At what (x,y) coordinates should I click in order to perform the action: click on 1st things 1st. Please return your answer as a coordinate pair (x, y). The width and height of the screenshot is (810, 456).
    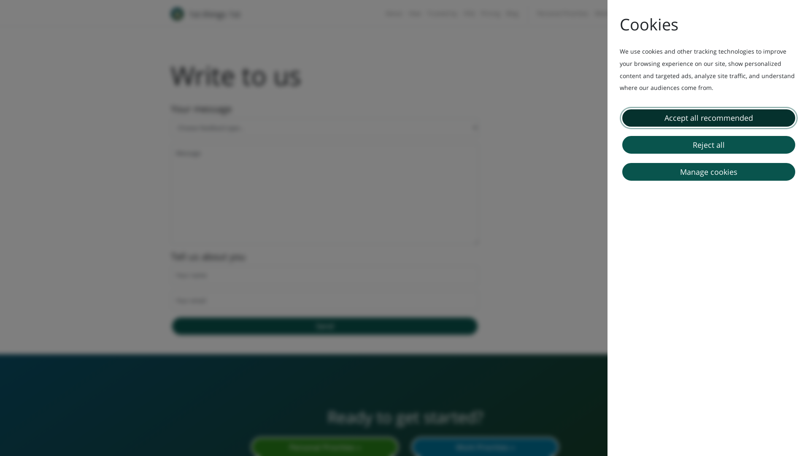
    Looking at the image, I should click on (206, 14).